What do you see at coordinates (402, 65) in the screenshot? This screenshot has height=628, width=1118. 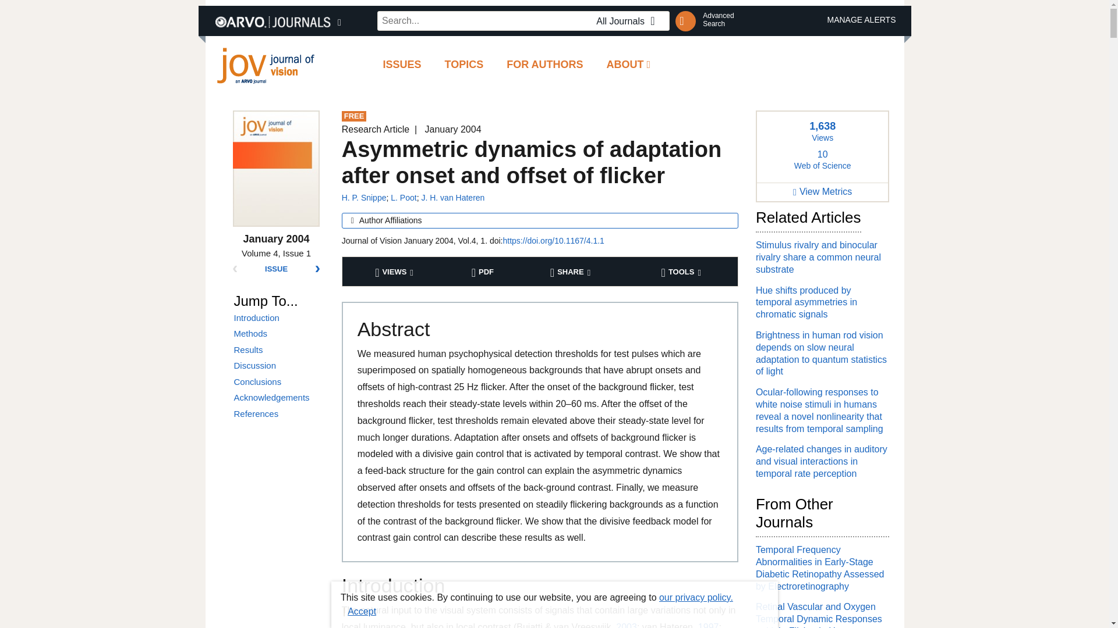 I see `ISSUES` at bounding box center [402, 65].